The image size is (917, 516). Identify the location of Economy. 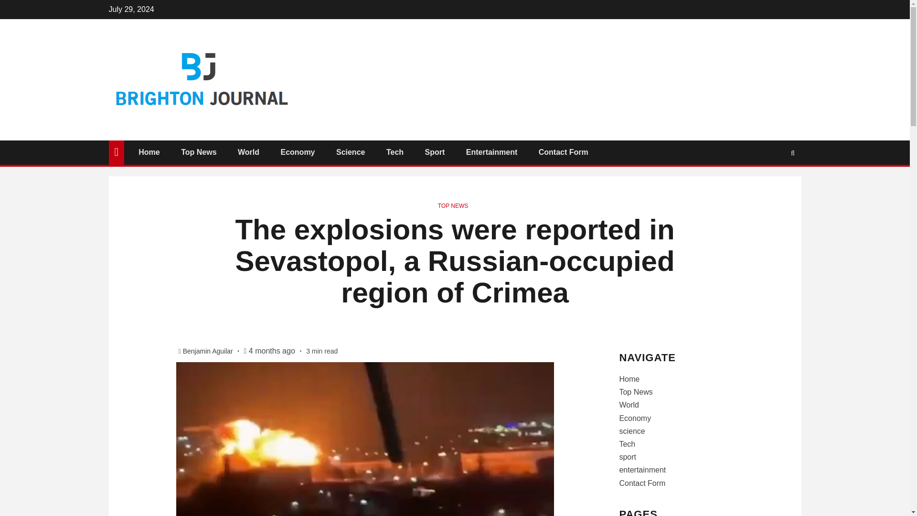
(635, 419).